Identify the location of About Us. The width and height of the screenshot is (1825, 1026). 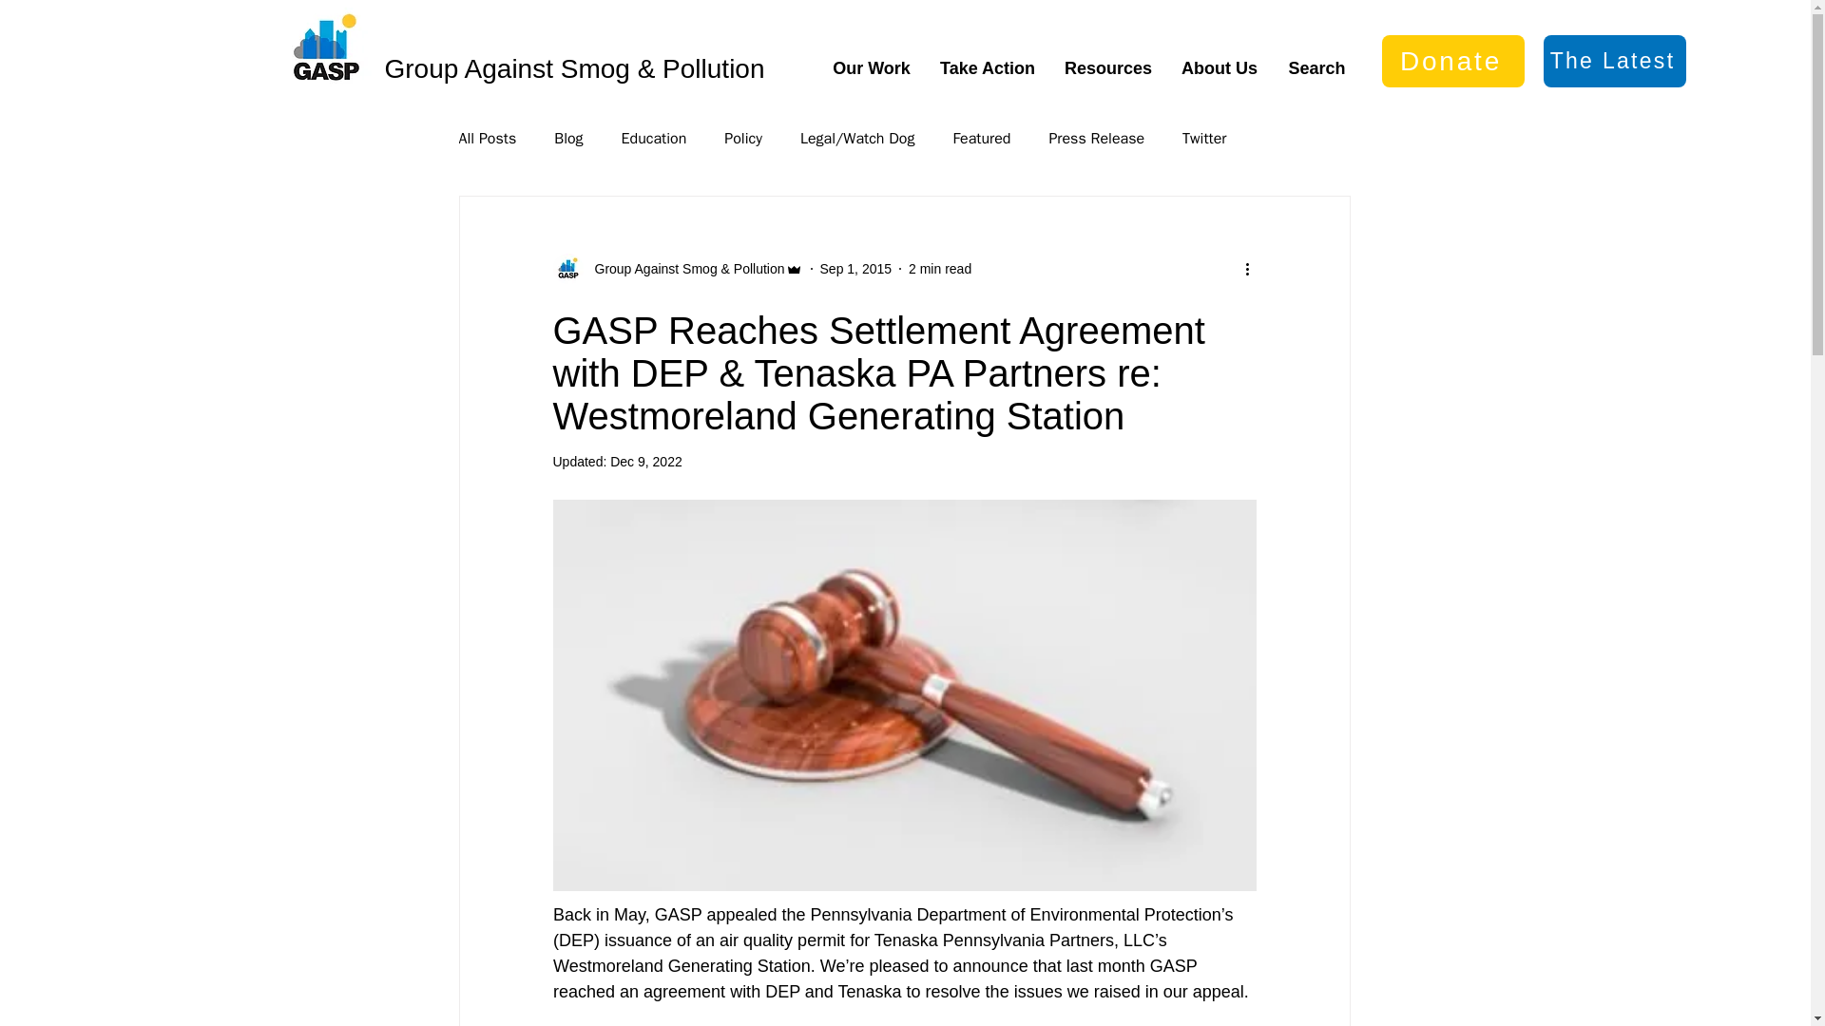
(1220, 68).